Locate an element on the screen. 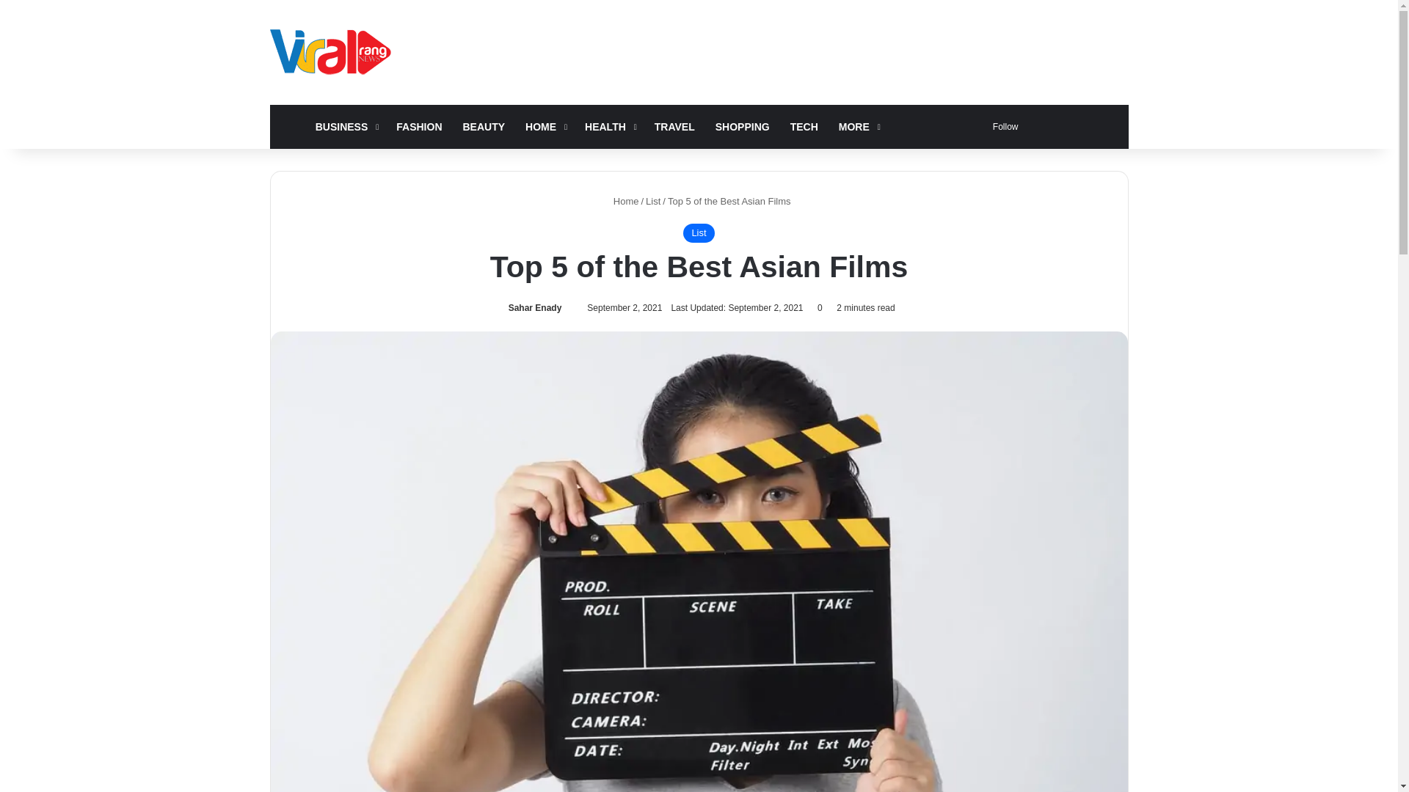  HOME is located at coordinates (288, 126).